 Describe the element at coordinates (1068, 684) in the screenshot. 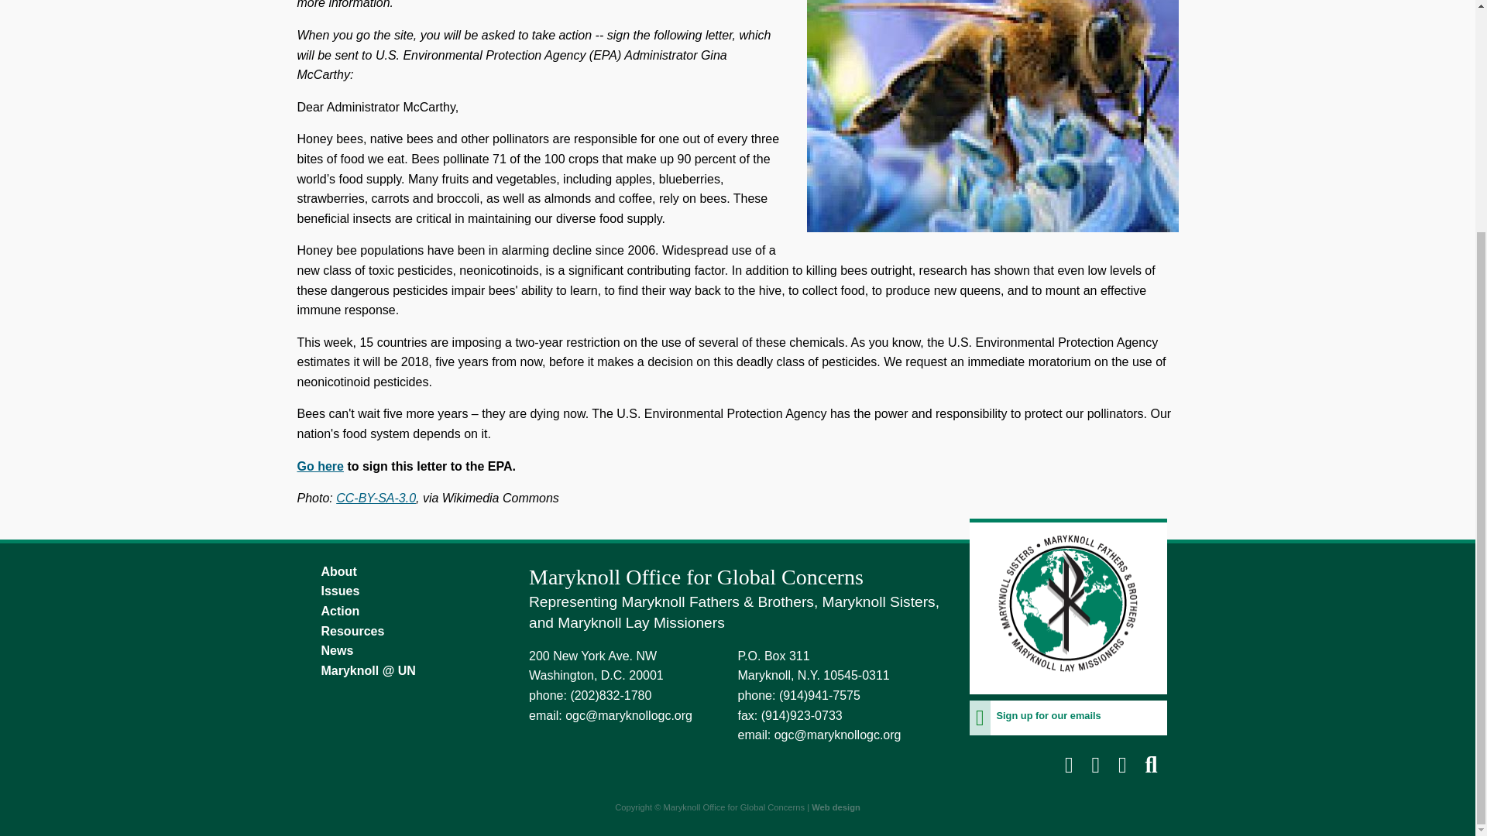

I see `Maryknoll Office for Global Concerns homepage` at that location.